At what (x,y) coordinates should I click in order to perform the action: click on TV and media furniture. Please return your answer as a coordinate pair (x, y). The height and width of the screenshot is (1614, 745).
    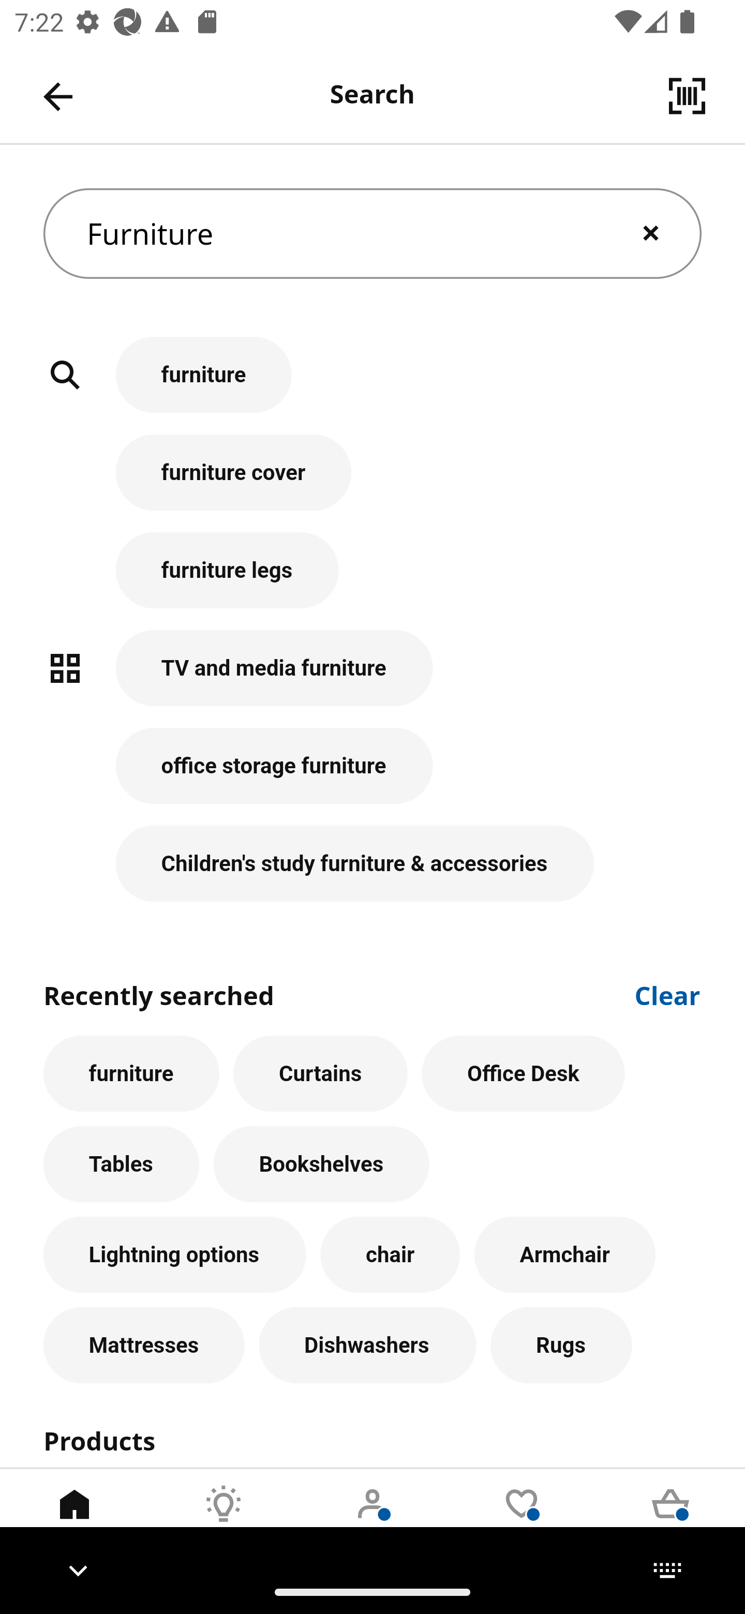
    Looking at the image, I should click on (373, 679).